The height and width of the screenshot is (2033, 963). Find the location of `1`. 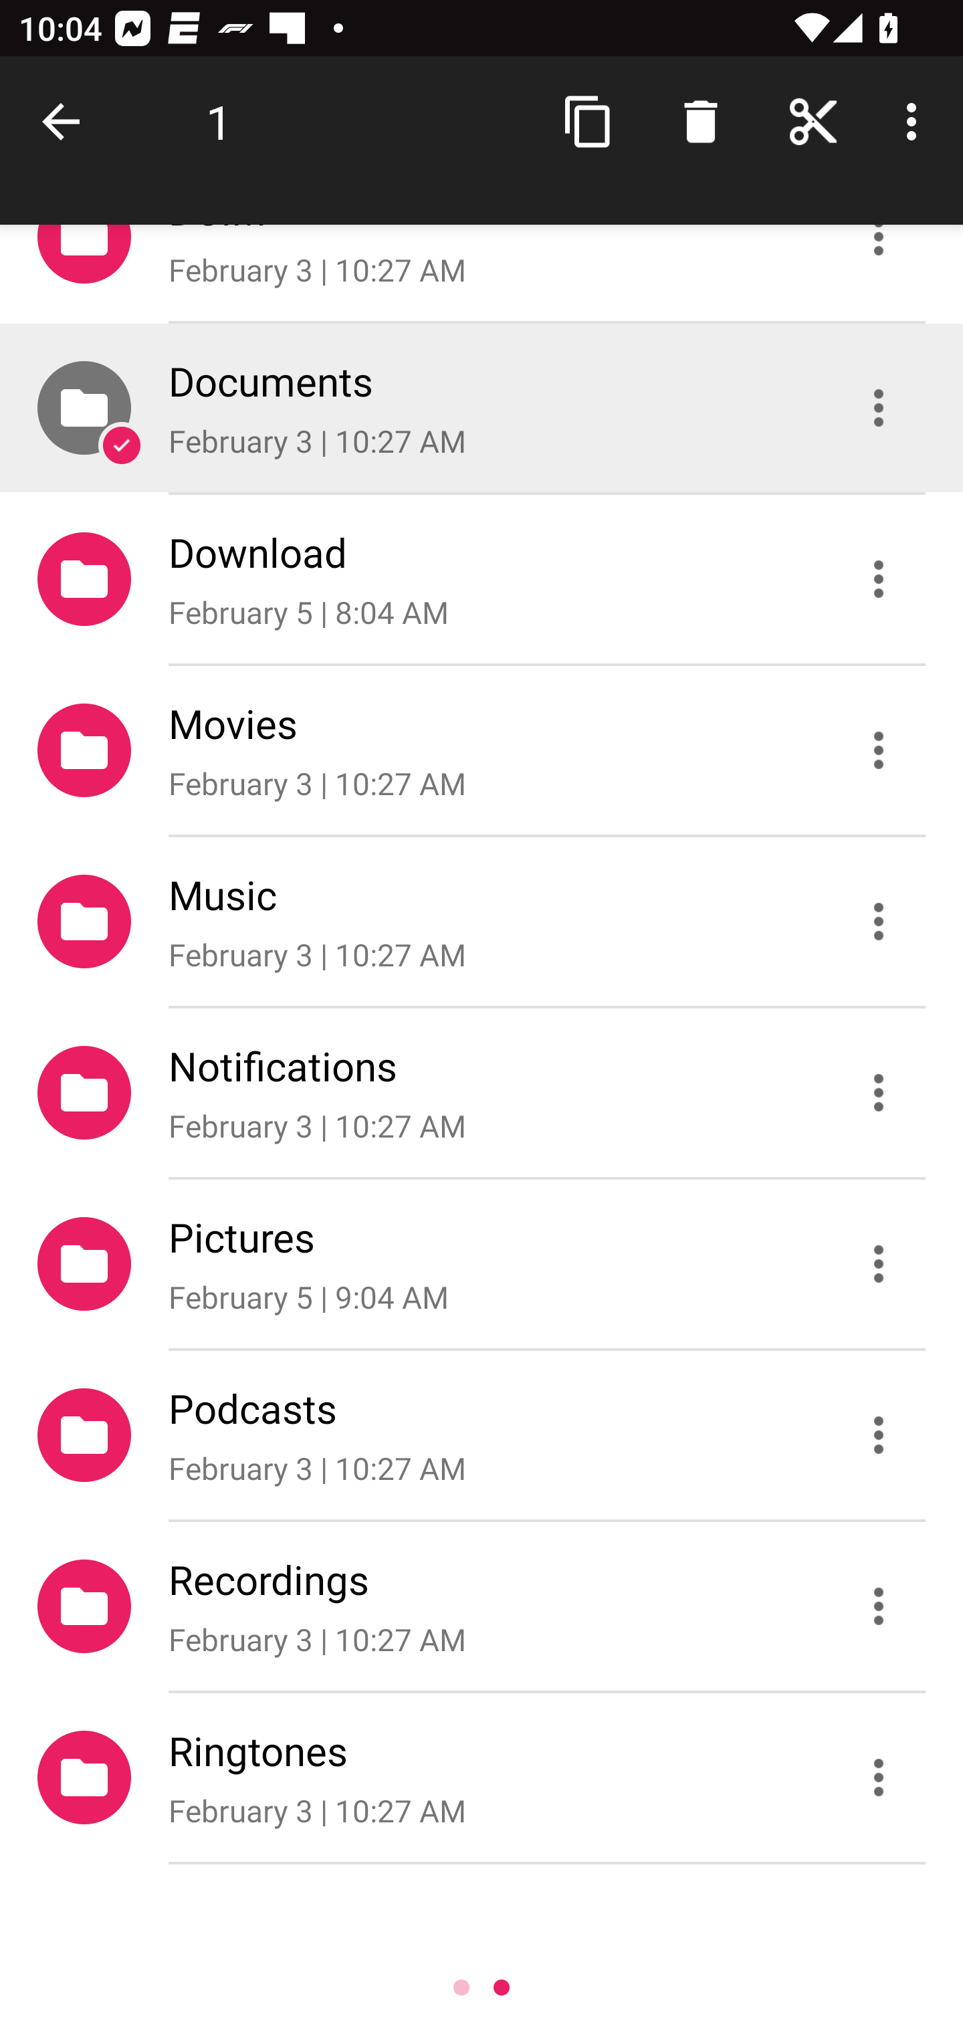

1 is located at coordinates (219, 122).